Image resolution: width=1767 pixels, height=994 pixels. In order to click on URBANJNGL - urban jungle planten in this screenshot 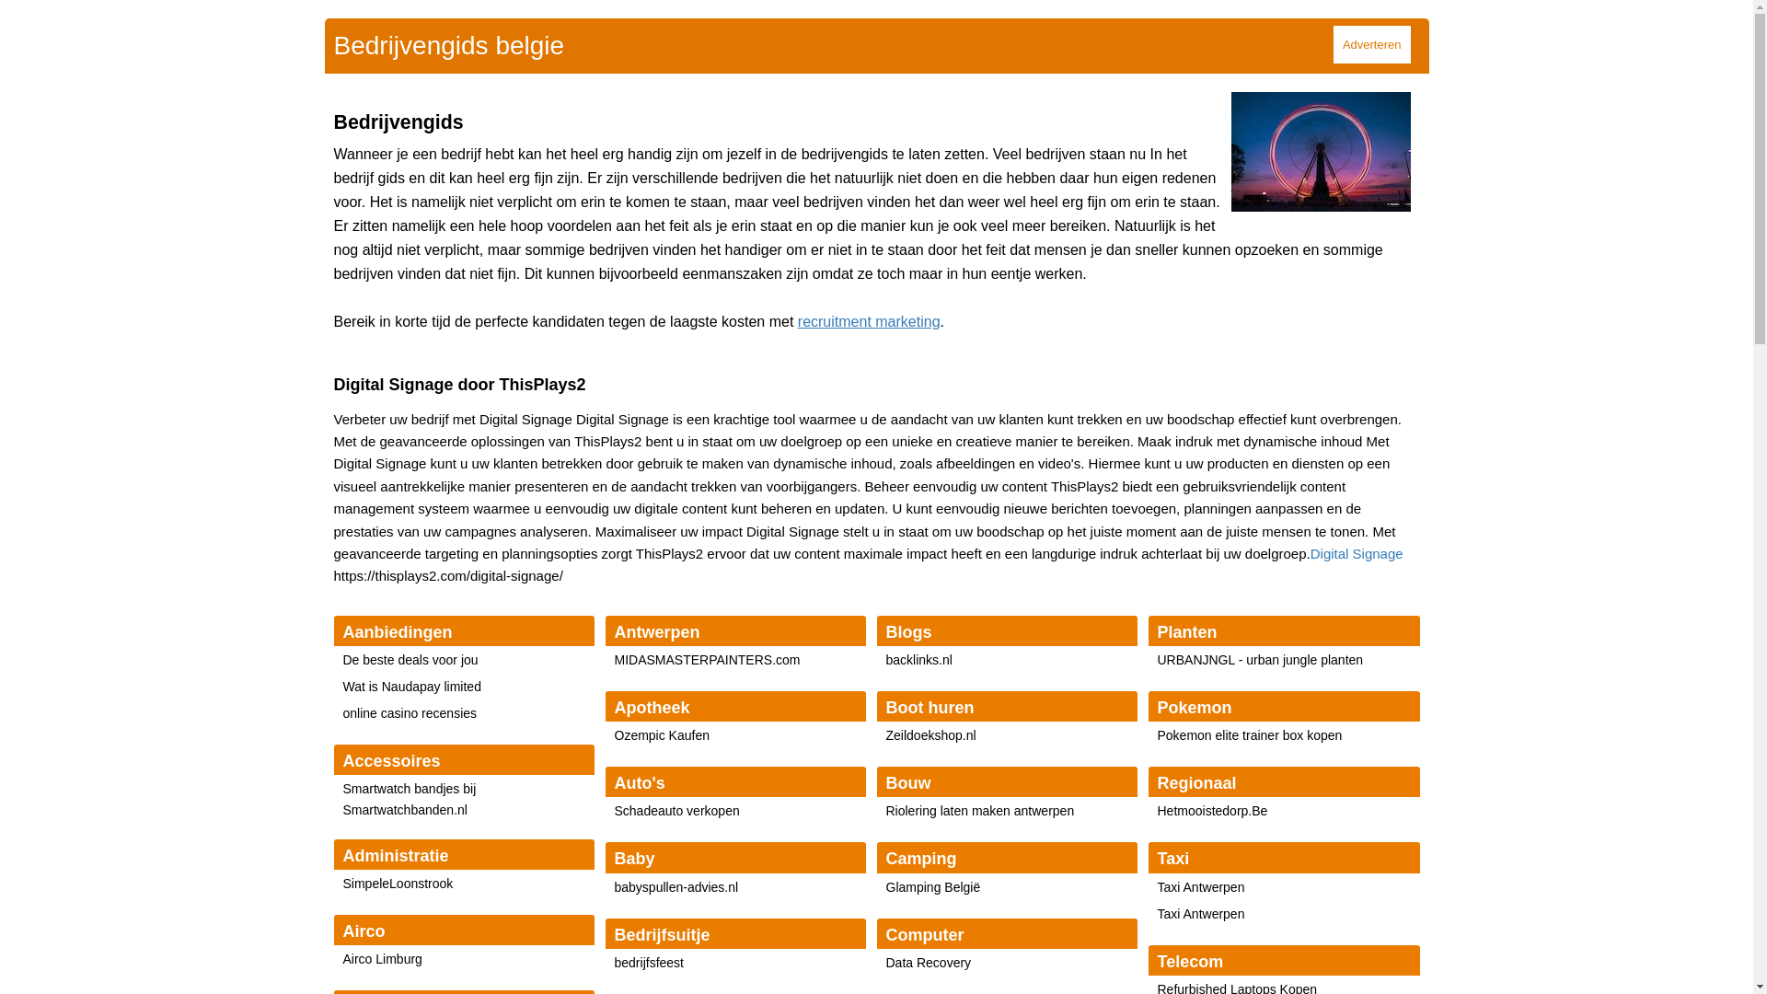, I will do `click(1261, 660)`.